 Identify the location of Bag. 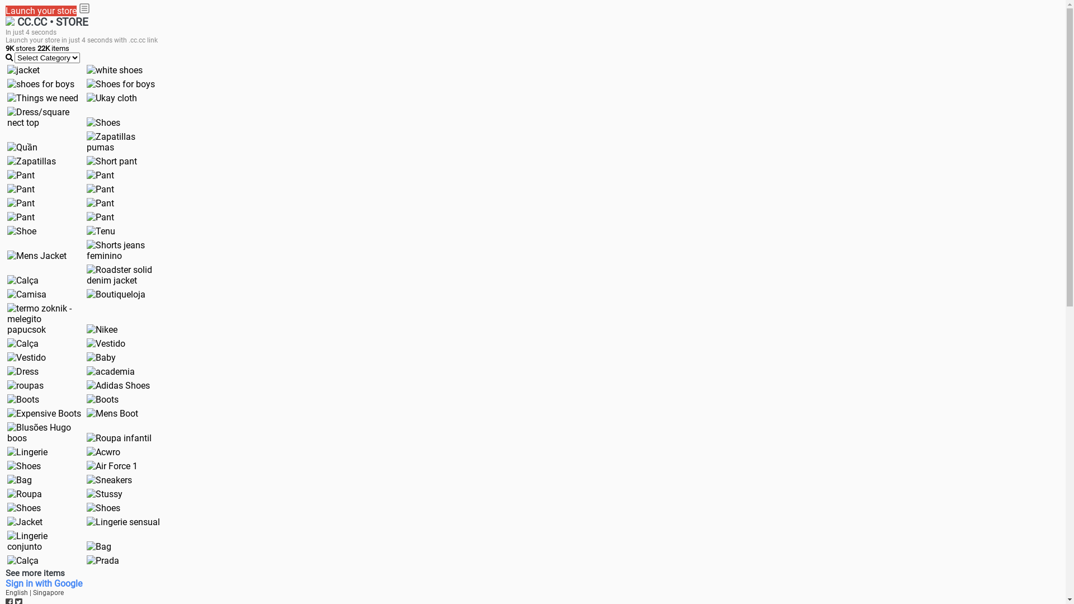
(20, 480).